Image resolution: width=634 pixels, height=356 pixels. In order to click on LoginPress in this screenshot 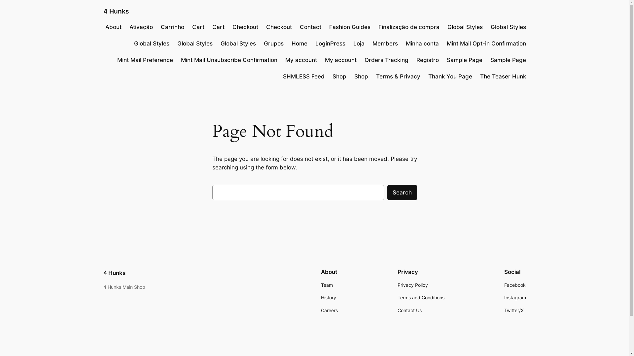, I will do `click(330, 44)`.